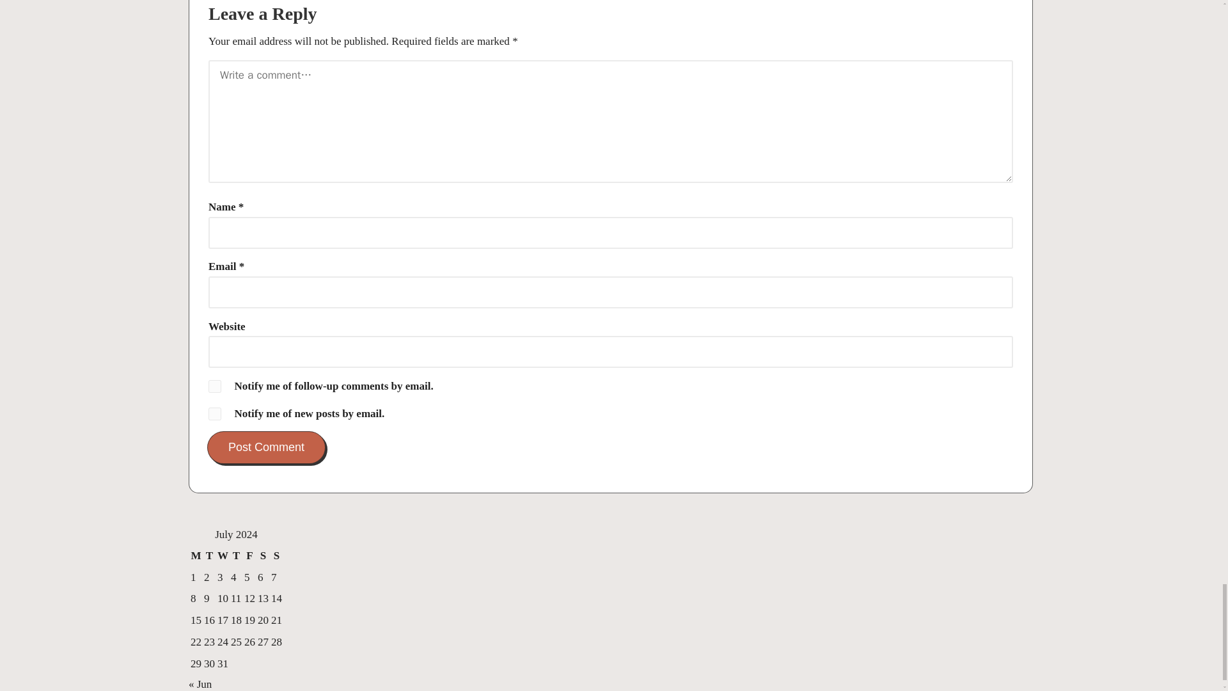  I want to click on subscribe, so click(215, 386).